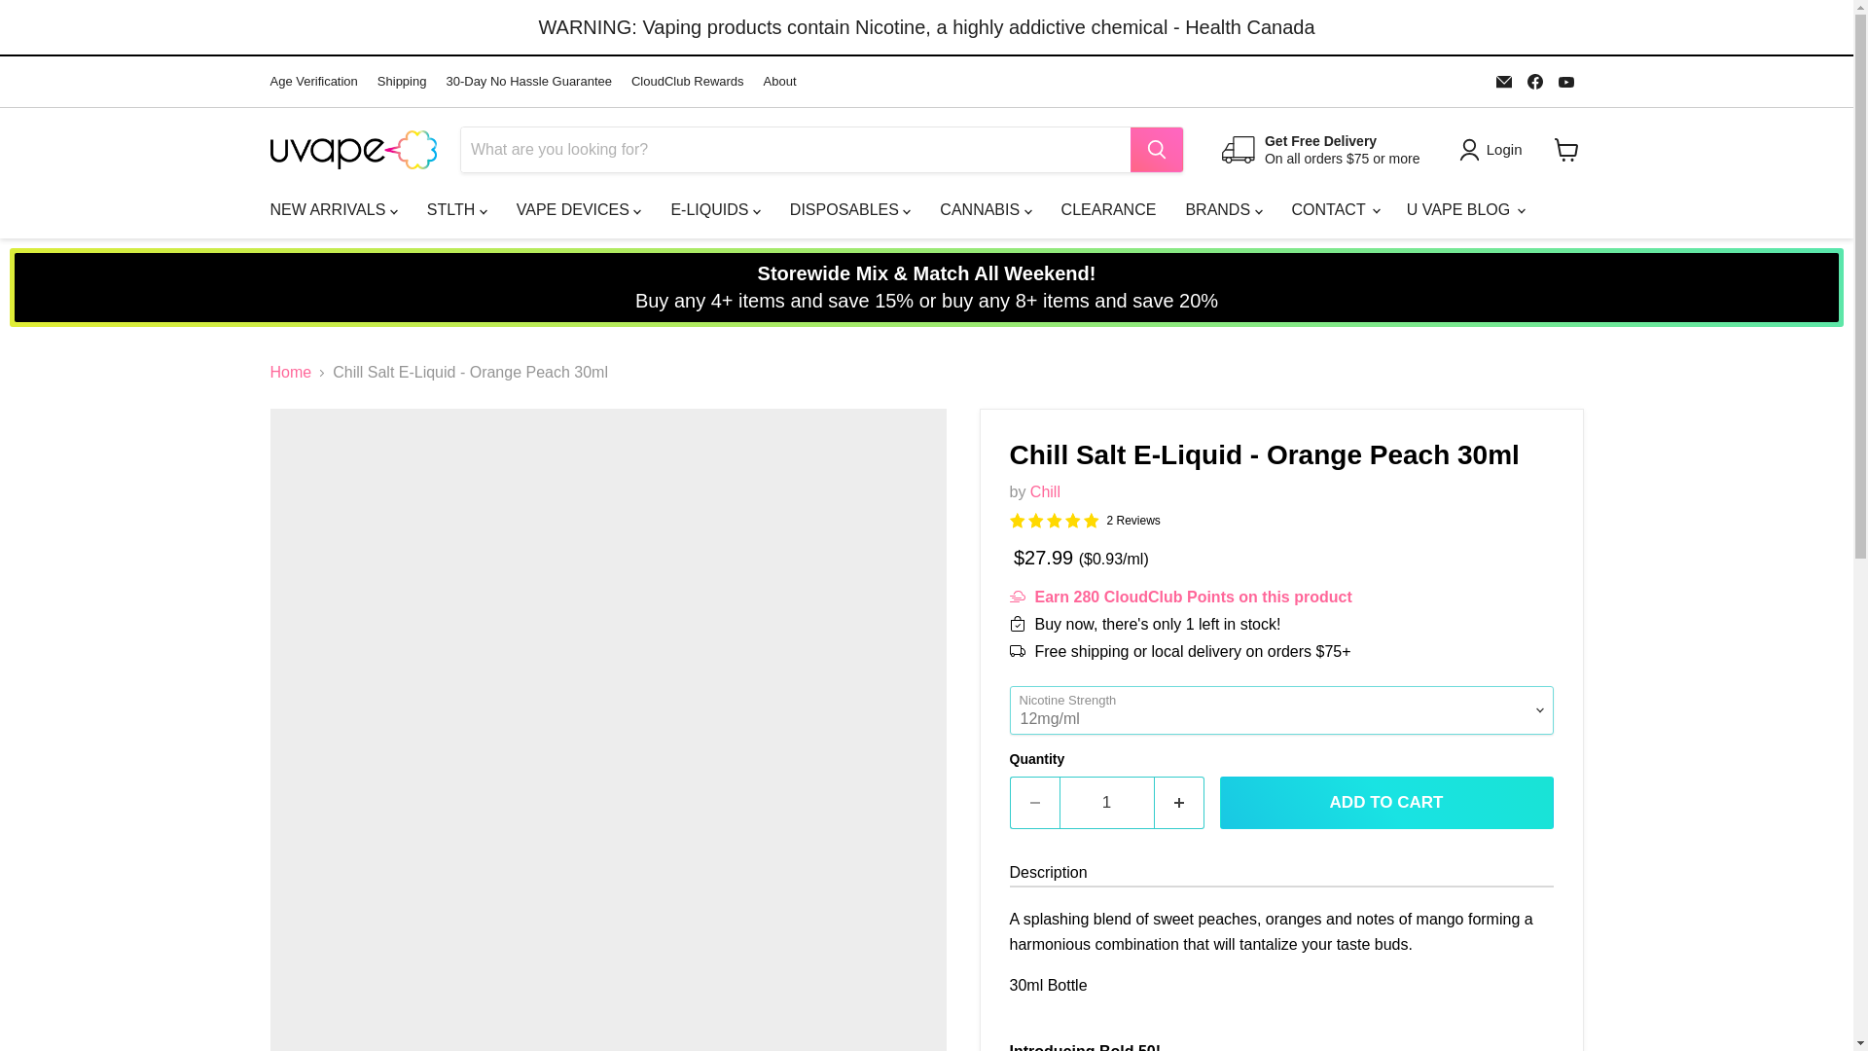  I want to click on Age Verification, so click(314, 82).